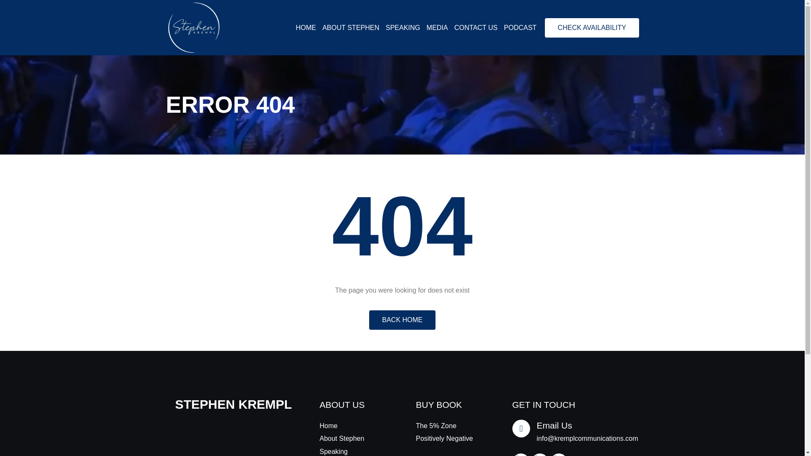  I want to click on CONTACT US, so click(476, 28).